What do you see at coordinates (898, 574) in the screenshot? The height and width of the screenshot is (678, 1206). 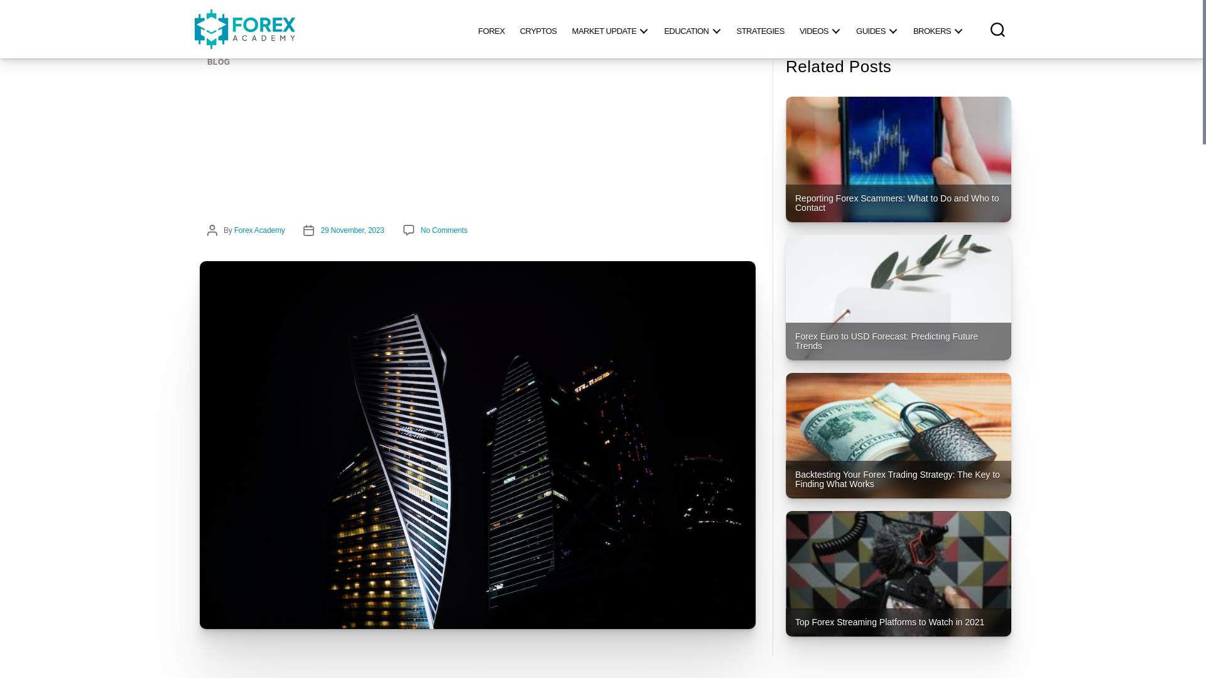 I see `Top Forex Streaming Platforms to Watch in 2021` at bounding box center [898, 574].